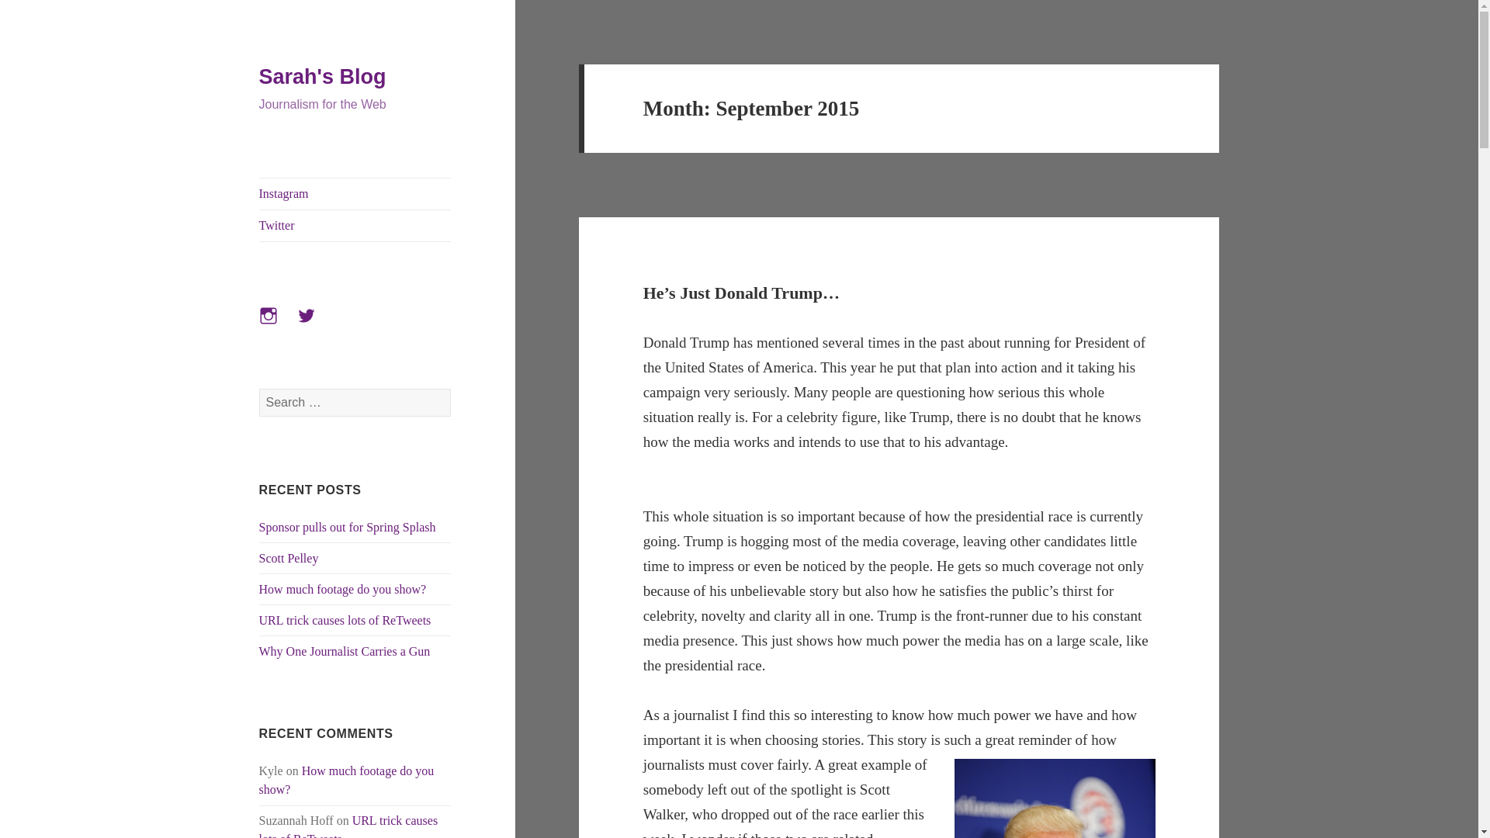 The image size is (1490, 838). Describe the element at coordinates (355, 226) in the screenshot. I see `Twitter` at that location.